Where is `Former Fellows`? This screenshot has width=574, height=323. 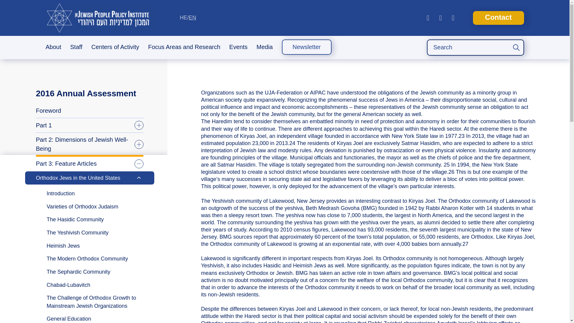 Former Fellows is located at coordinates (76, 76).